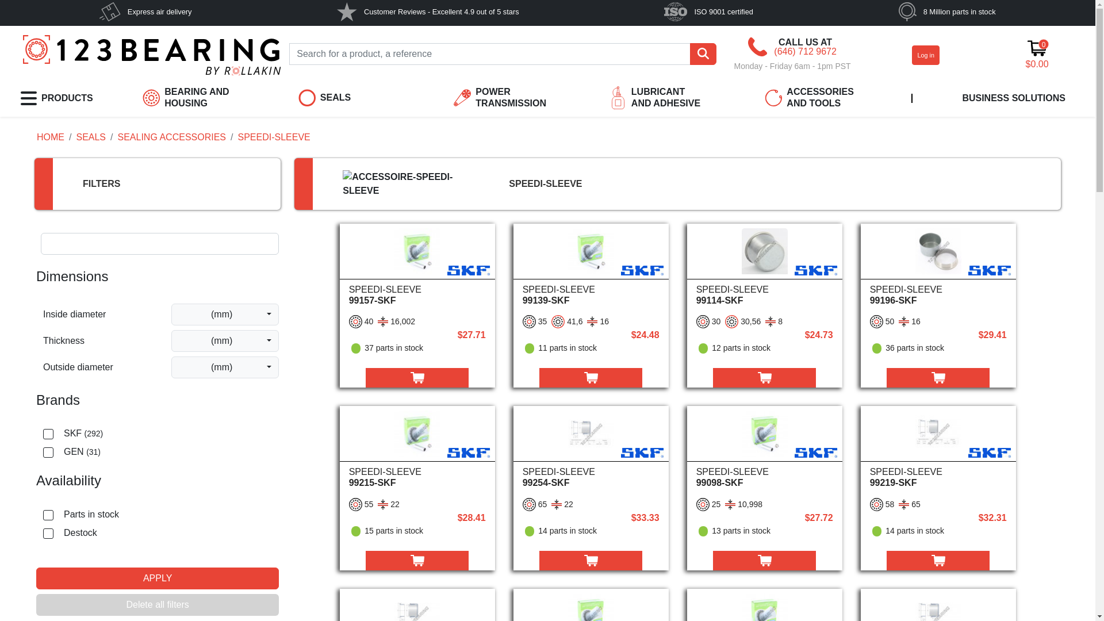  What do you see at coordinates (938, 251) in the screenshot?
I see `Speedi-Sleeve - 99196-SKF` at bounding box center [938, 251].